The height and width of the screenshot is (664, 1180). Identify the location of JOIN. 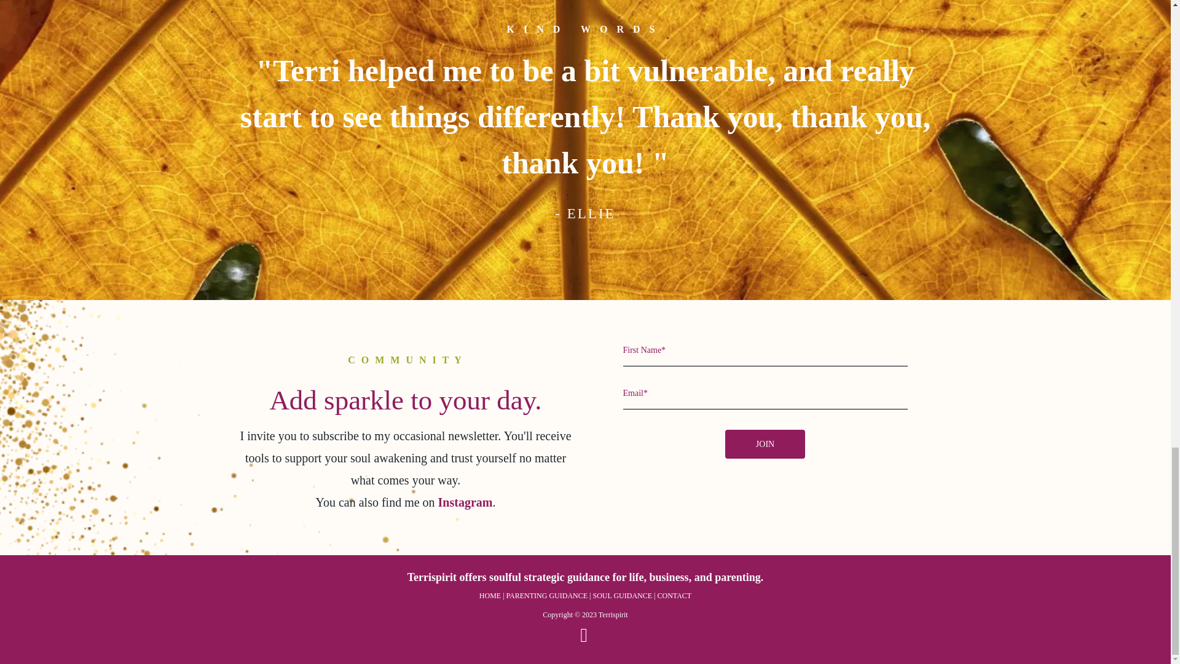
(765, 444).